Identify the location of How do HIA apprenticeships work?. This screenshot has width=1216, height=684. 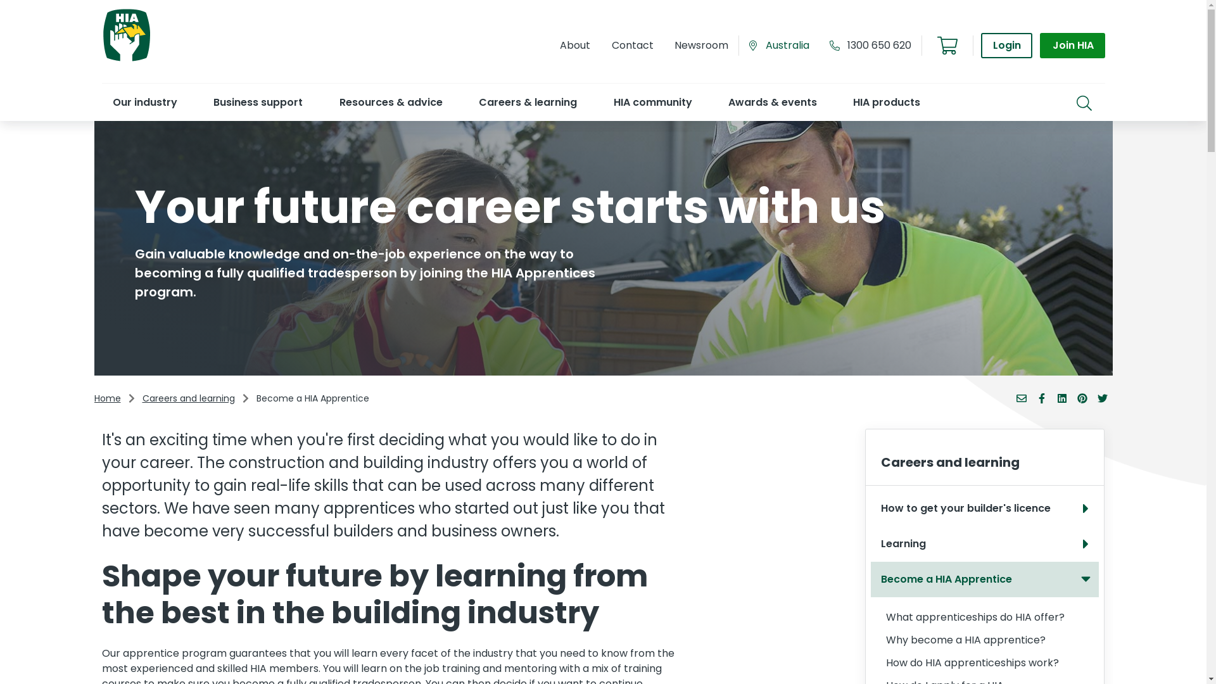
(985, 663).